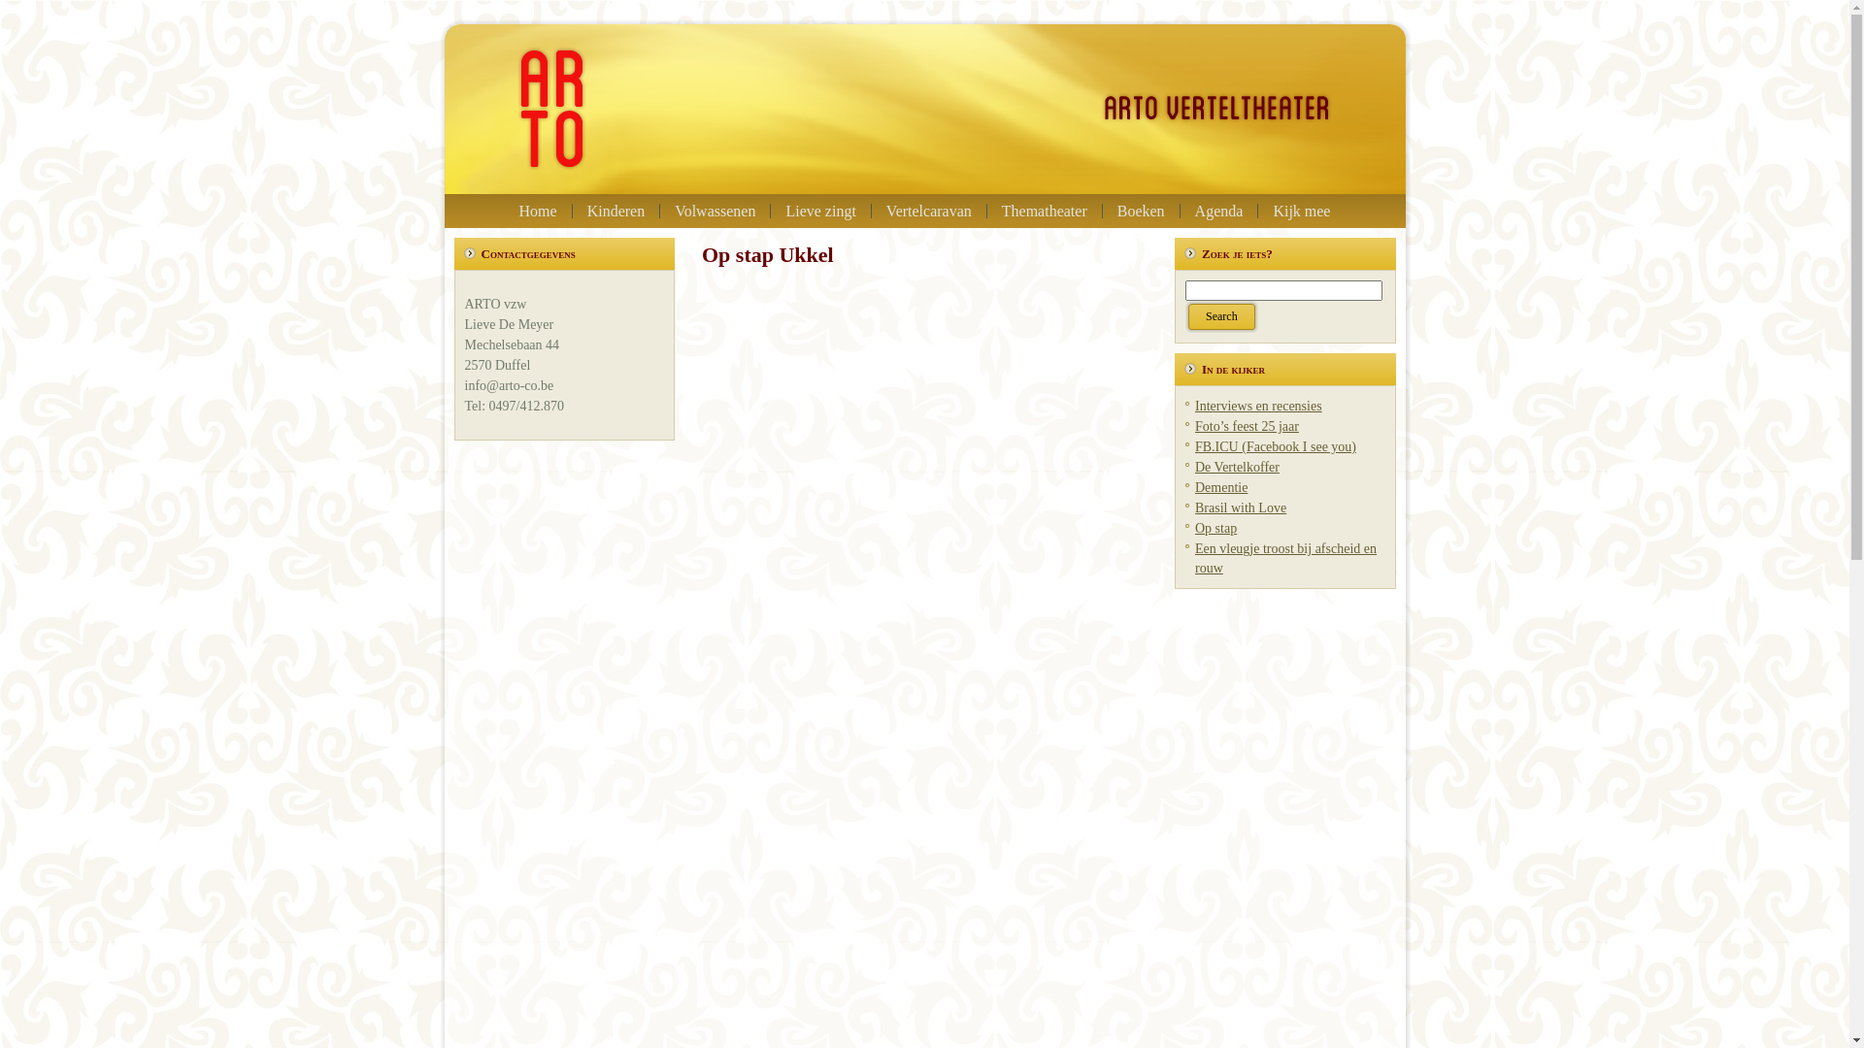 This screenshot has height=1048, width=1864. I want to click on Dementie, so click(1221, 487).